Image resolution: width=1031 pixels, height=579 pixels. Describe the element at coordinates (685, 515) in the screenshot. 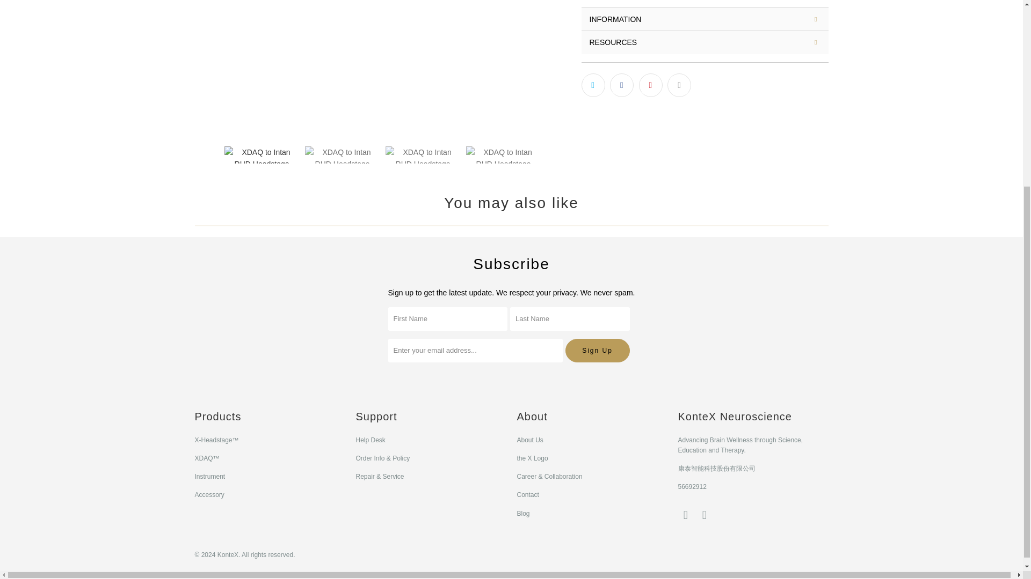

I see `KonteX on Twitter` at that location.